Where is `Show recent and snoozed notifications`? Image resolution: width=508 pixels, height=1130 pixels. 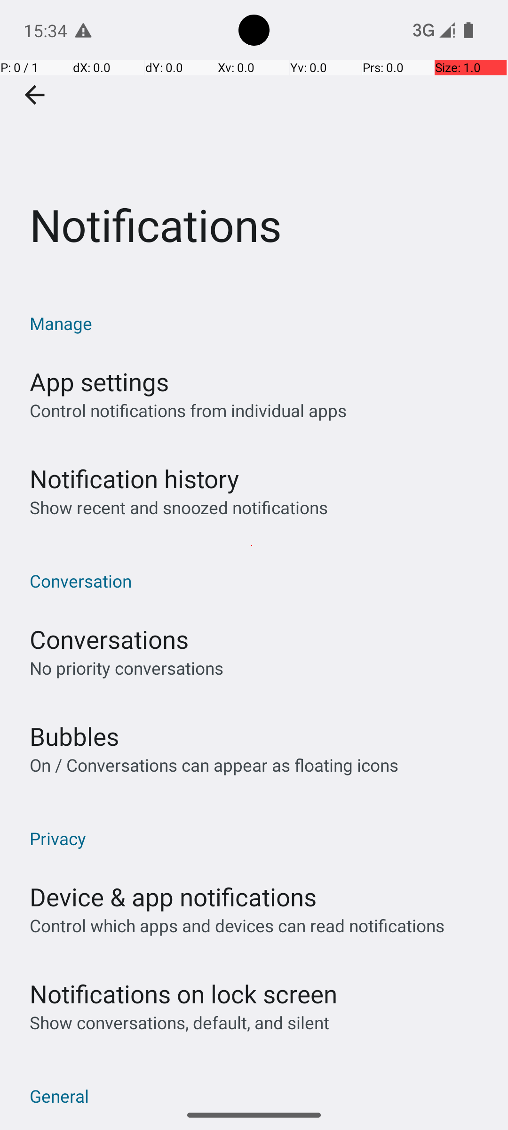 Show recent and snoozed notifications is located at coordinates (179, 508).